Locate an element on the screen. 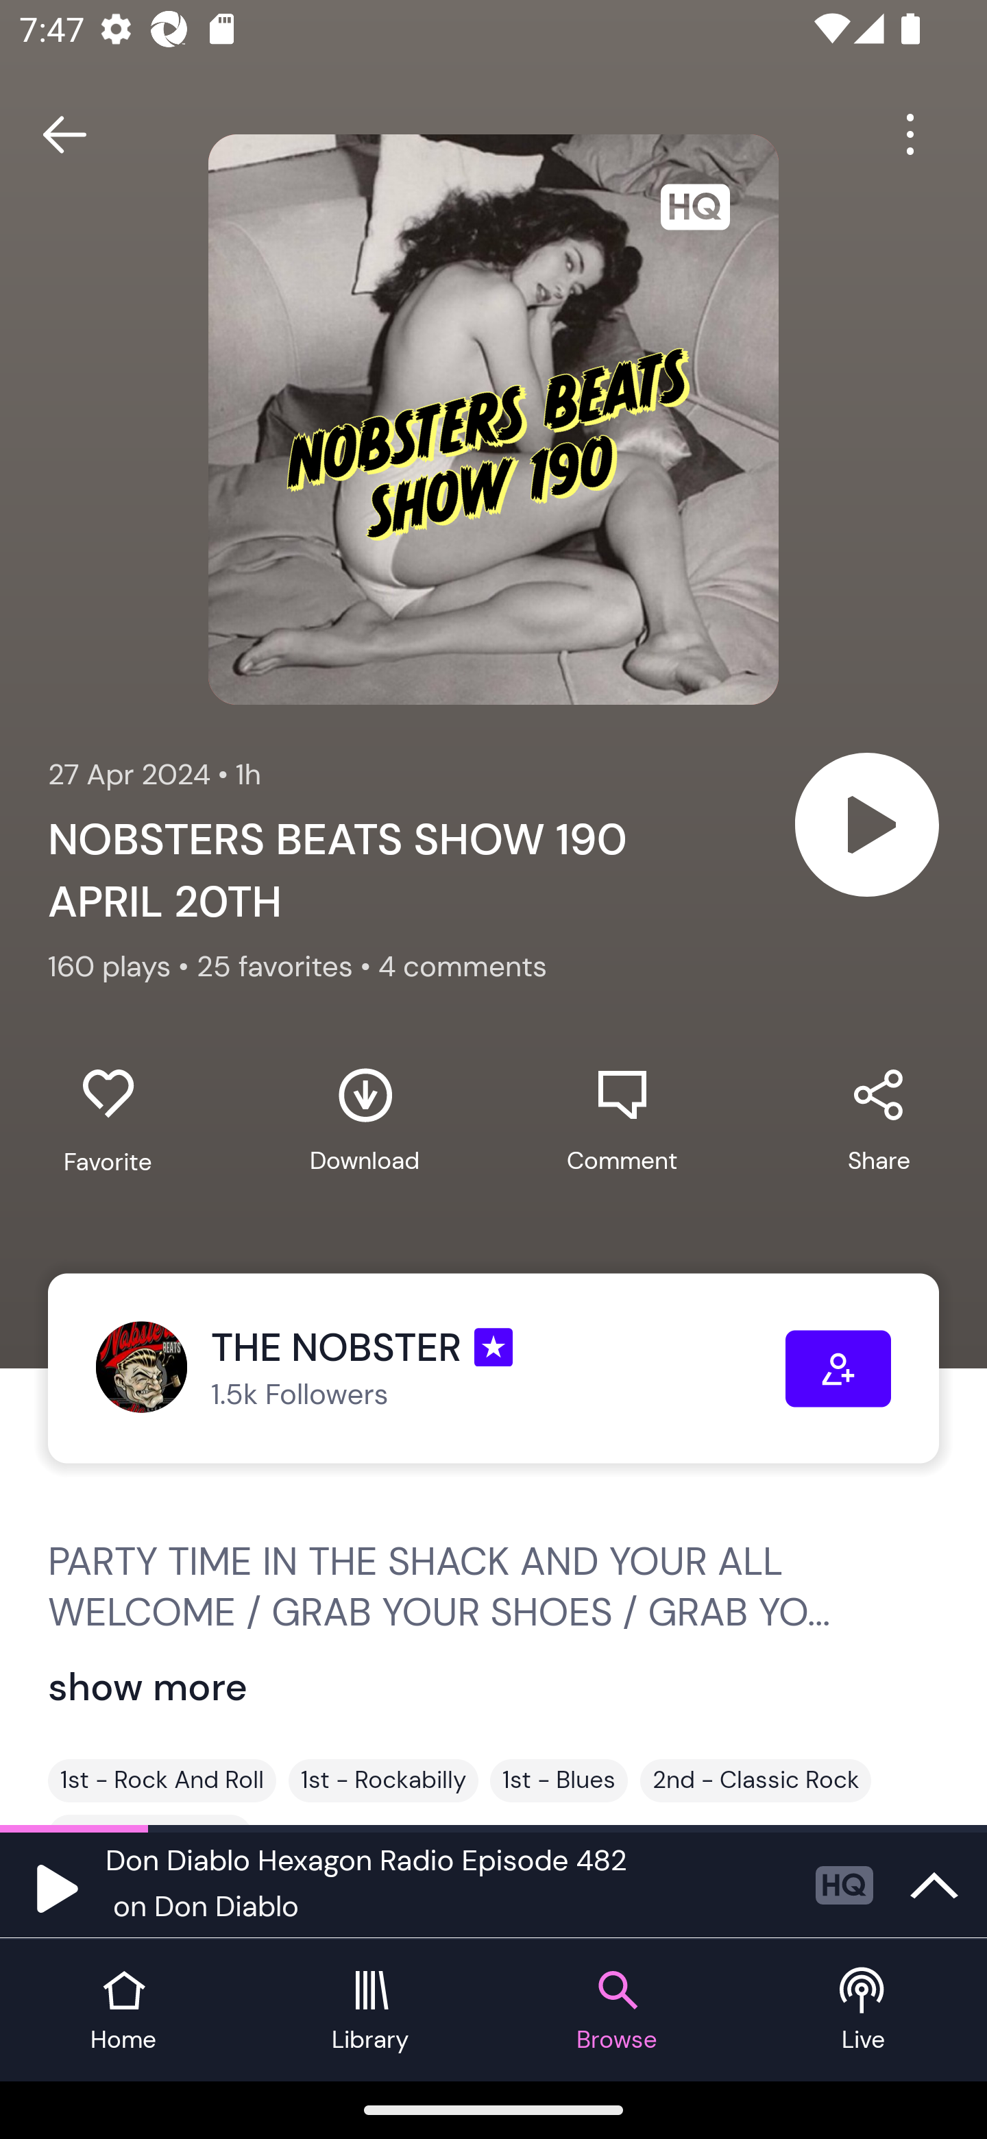 Image resolution: width=987 pixels, height=2139 pixels. 1st - Blues is located at coordinates (559, 1780).